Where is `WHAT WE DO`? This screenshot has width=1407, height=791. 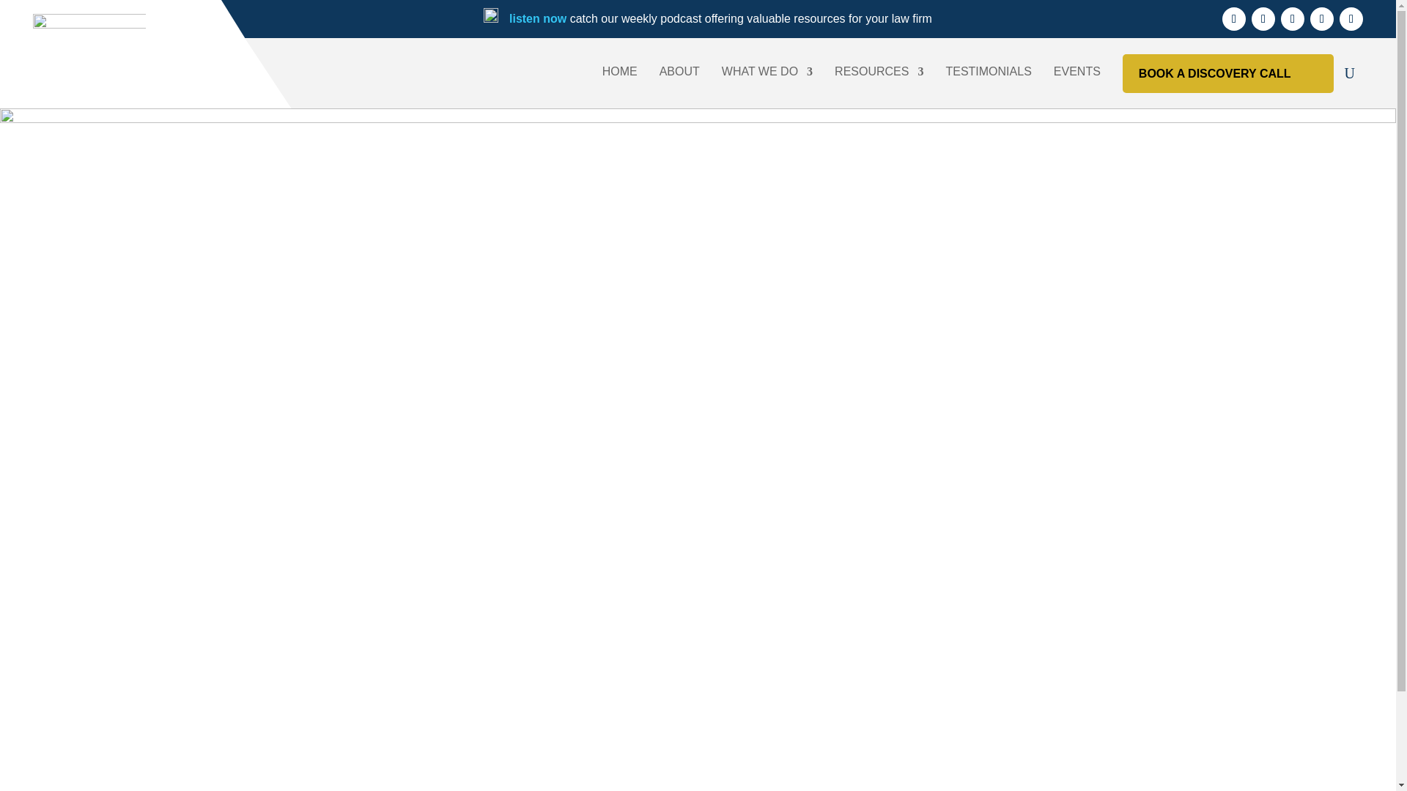
WHAT WE DO is located at coordinates (767, 73).